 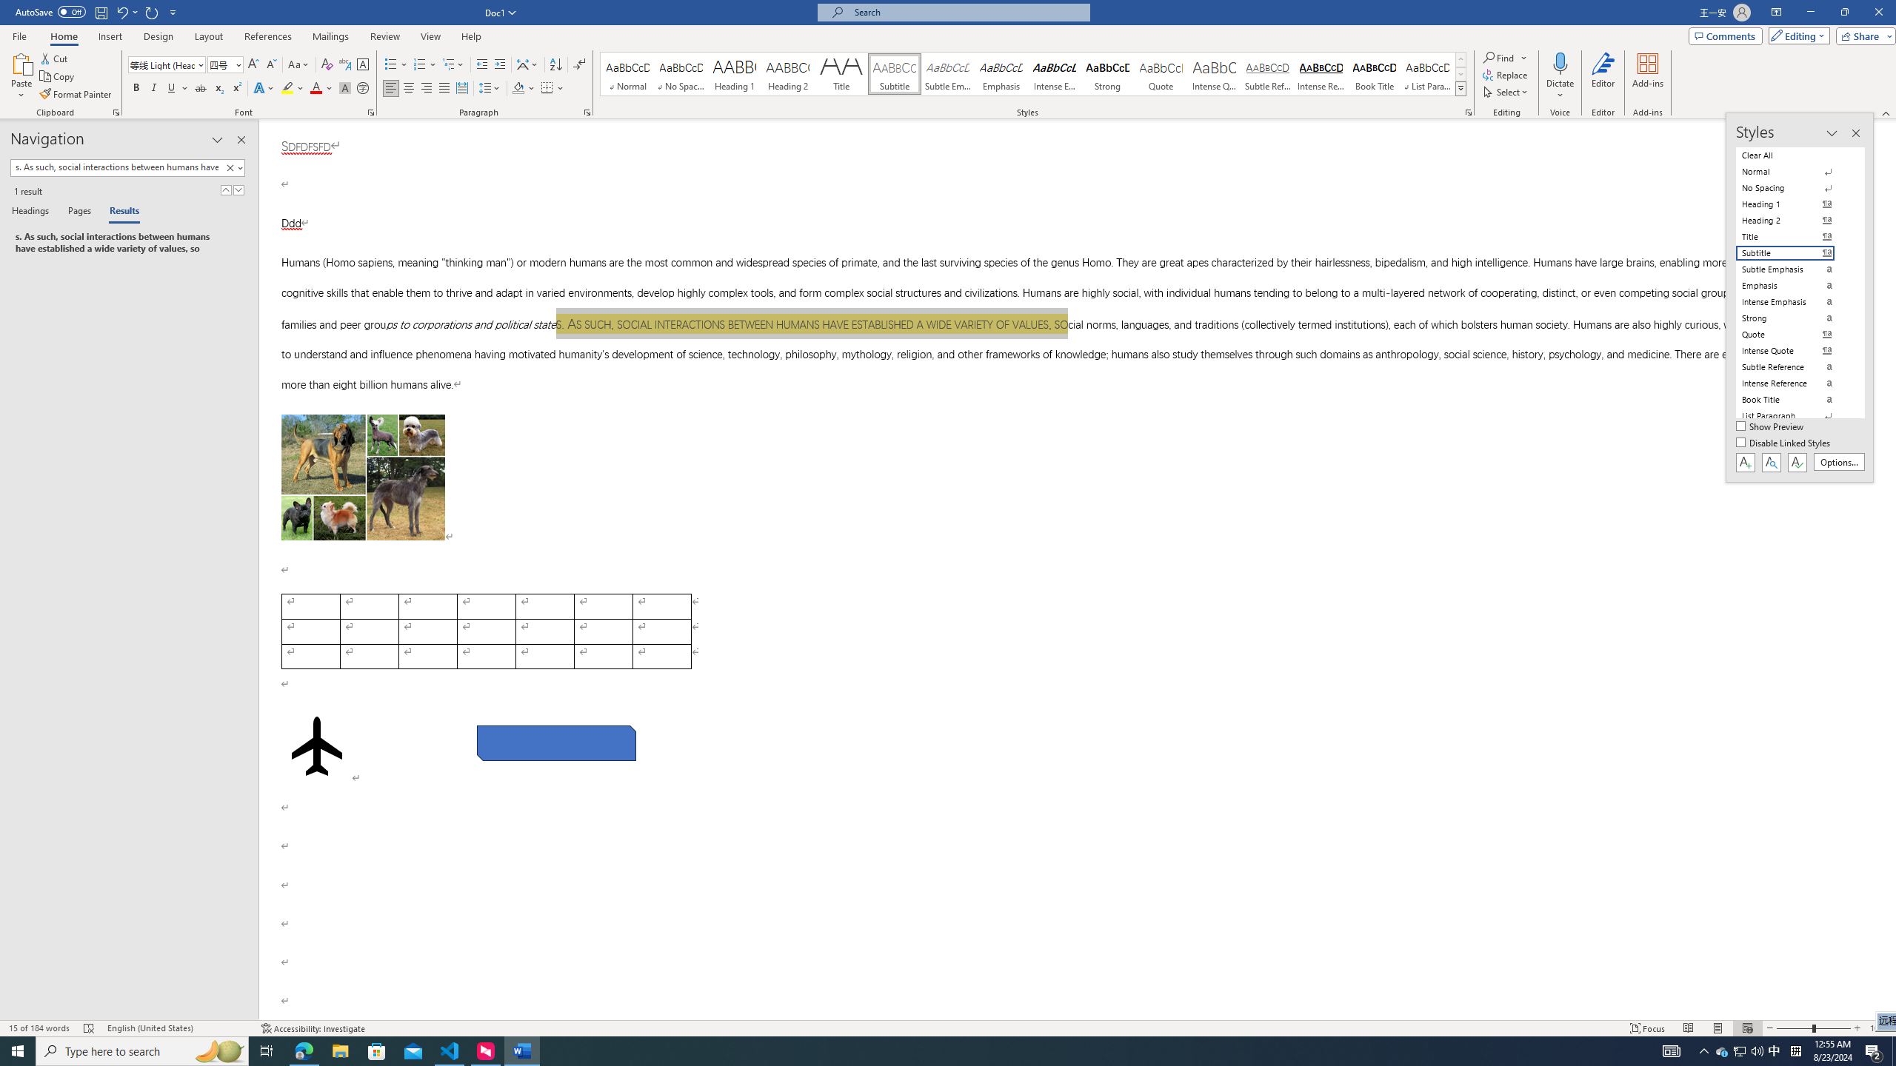 What do you see at coordinates (579, 65) in the screenshot?
I see `Show/Hide Editing Marks` at bounding box center [579, 65].